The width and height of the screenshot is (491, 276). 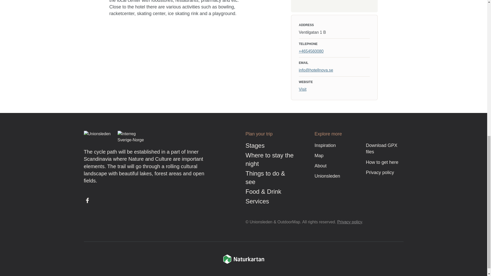 What do you see at coordinates (270, 159) in the screenshot?
I see `Where to stay the night` at bounding box center [270, 159].